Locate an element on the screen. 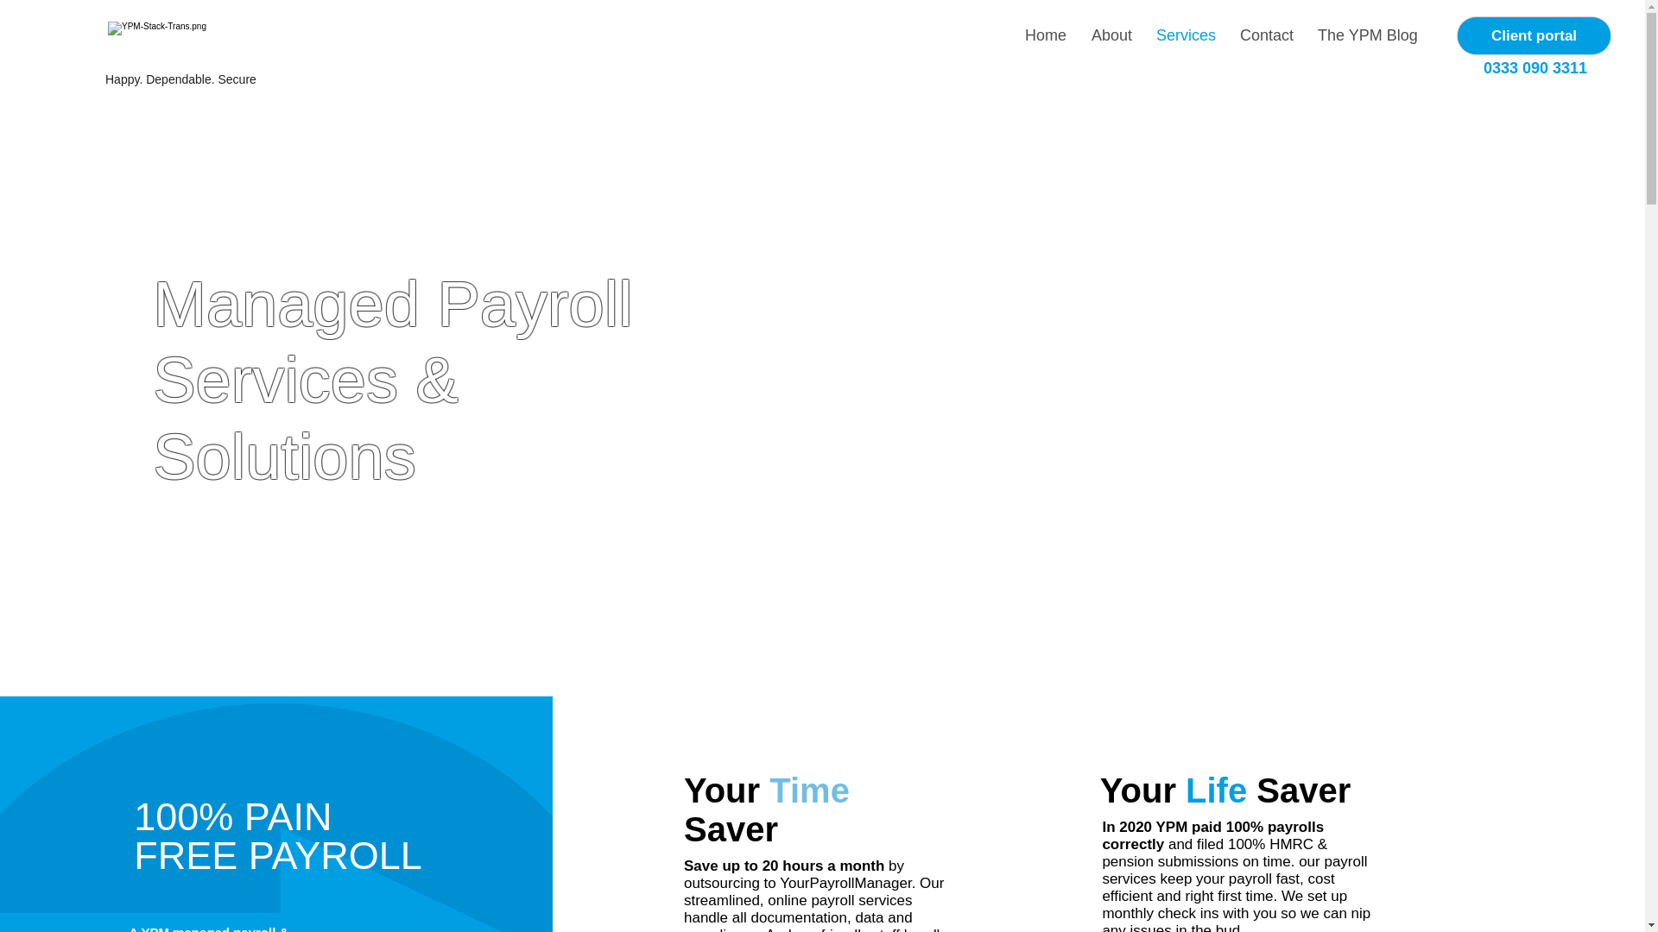  About is located at coordinates (1114, 35).